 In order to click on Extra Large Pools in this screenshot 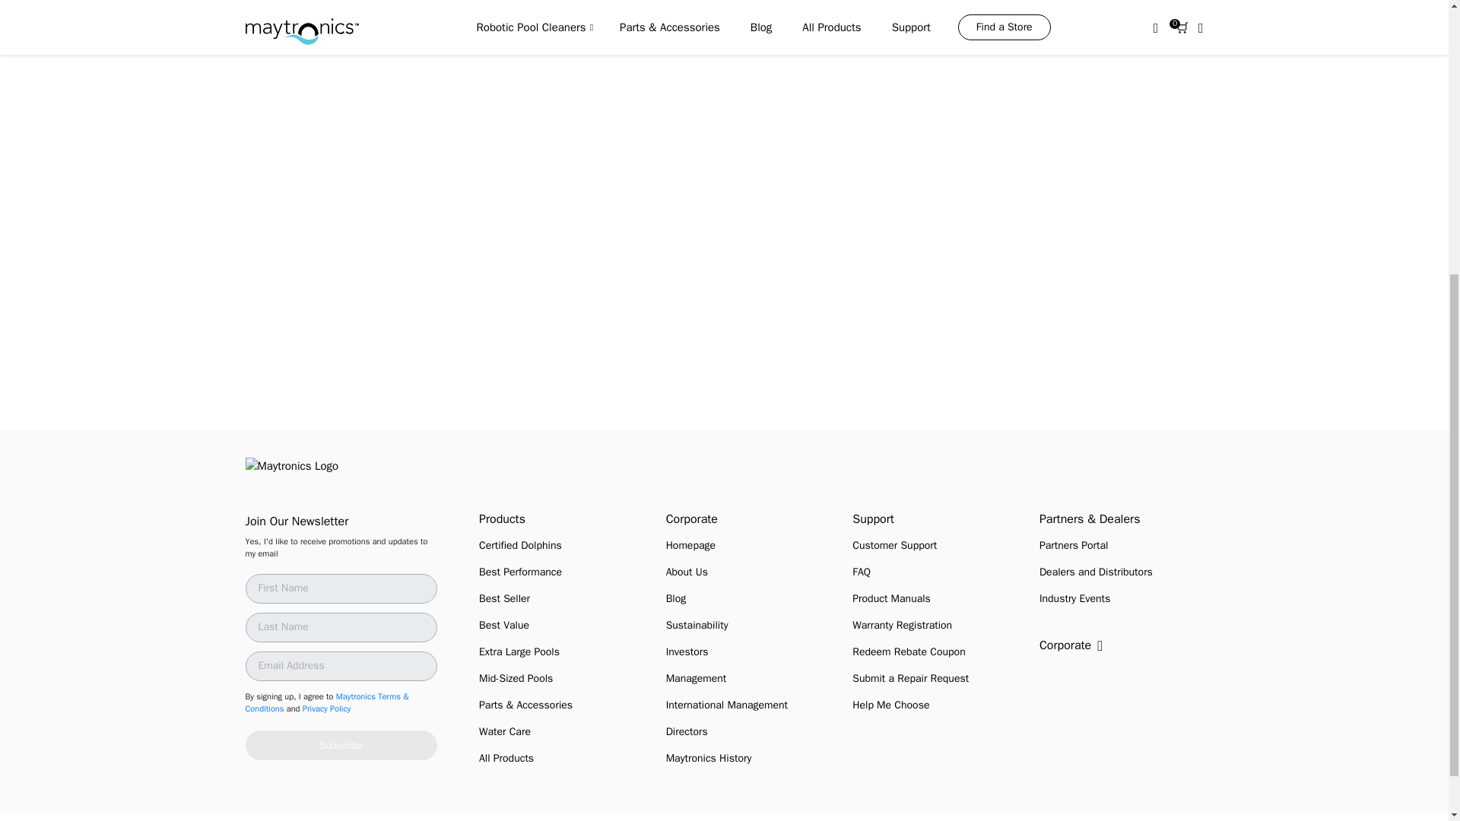, I will do `click(519, 651)`.